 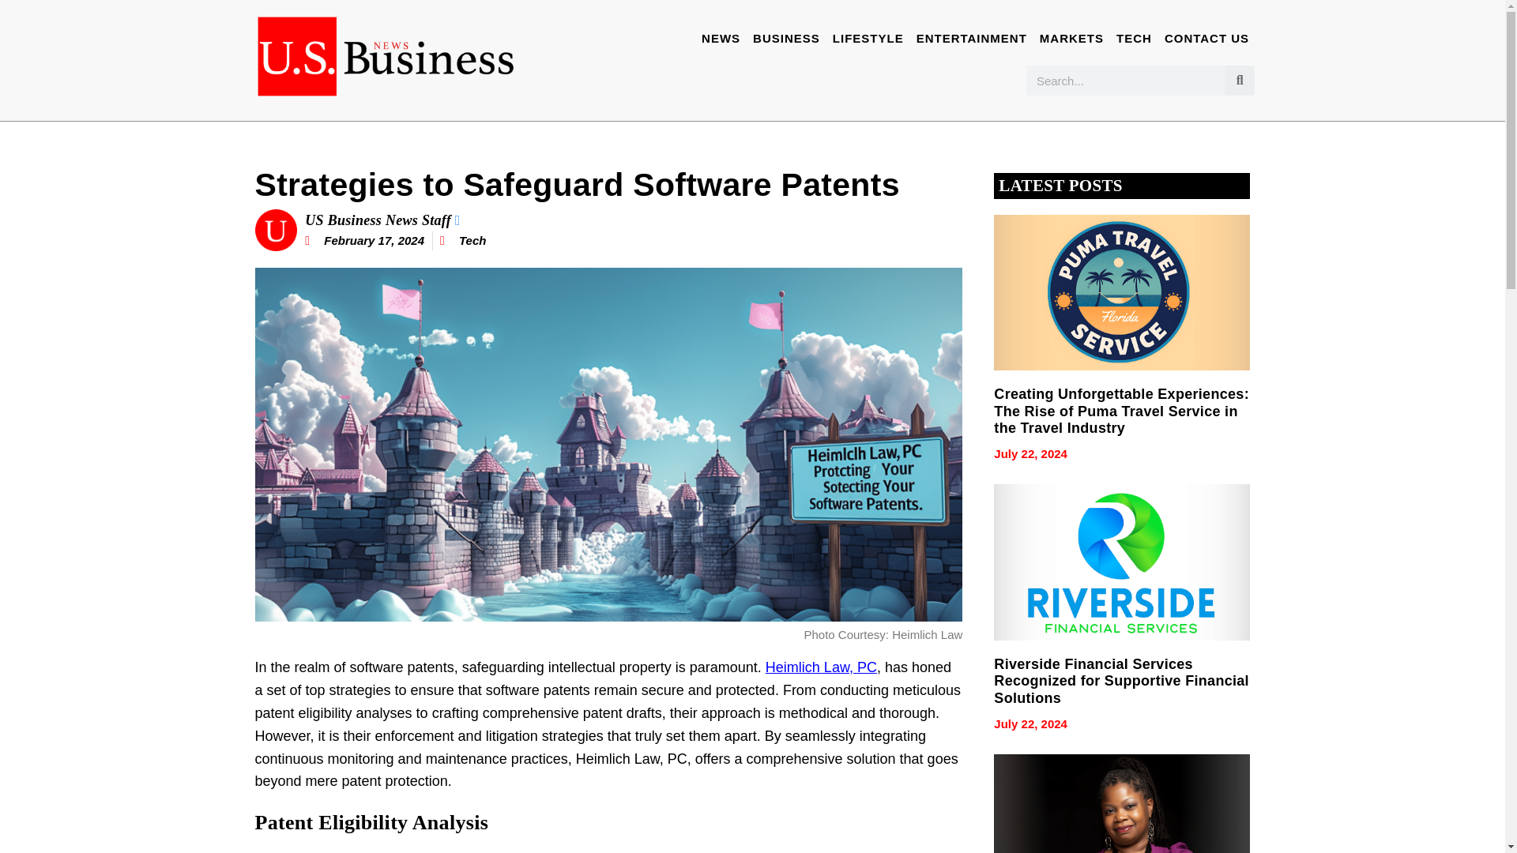 What do you see at coordinates (972, 38) in the screenshot?
I see `ENTERTAINMENT` at bounding box center [972, 38].